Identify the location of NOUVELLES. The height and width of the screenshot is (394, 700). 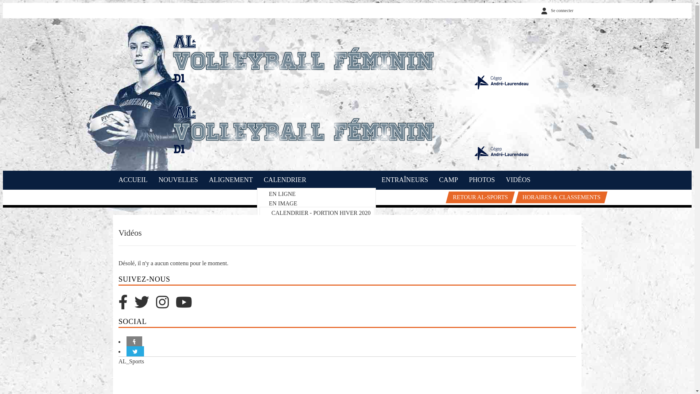
(178, 180).